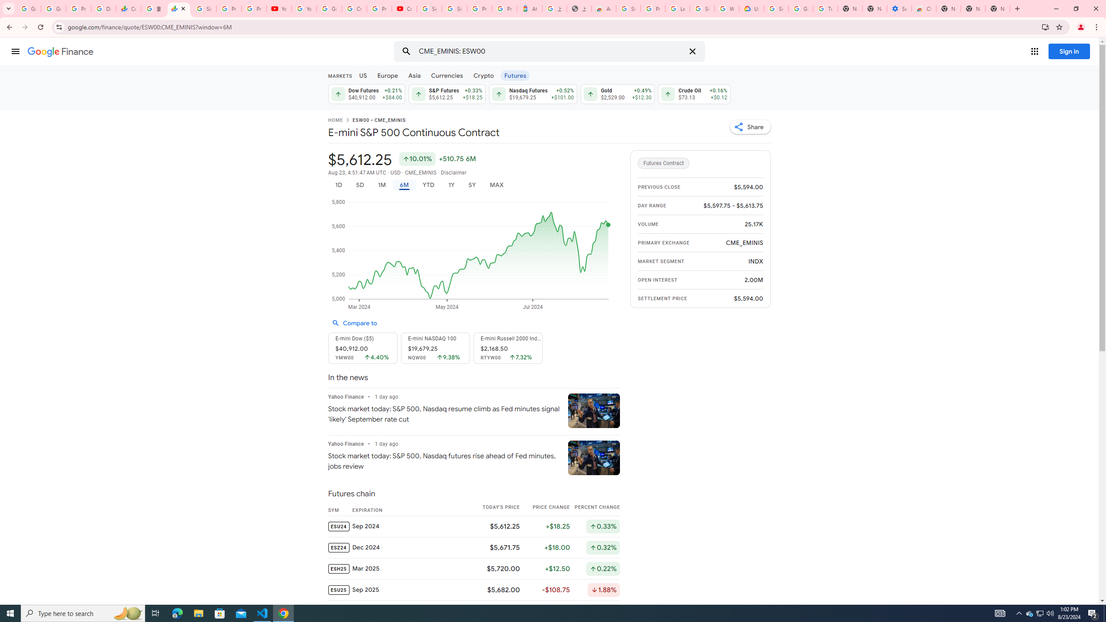 The width and height of the screenshot is (1106, 622). I want to click on New Tab, so click(948, 9).